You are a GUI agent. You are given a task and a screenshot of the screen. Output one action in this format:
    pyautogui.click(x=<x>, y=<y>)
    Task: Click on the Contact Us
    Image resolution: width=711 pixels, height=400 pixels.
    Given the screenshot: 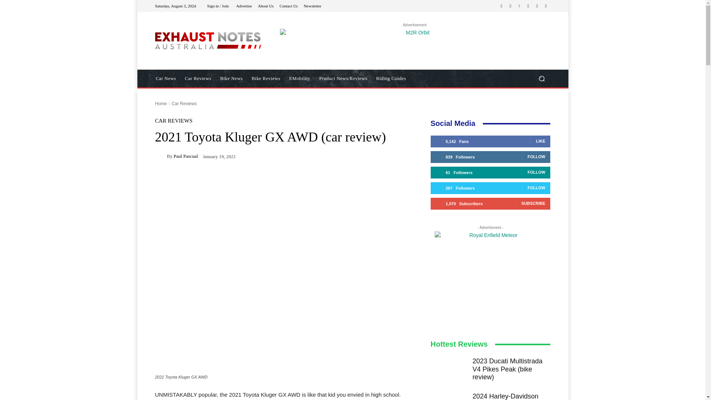 What is the action you would take?
    pyautogui.click(x=288, y=5)
    